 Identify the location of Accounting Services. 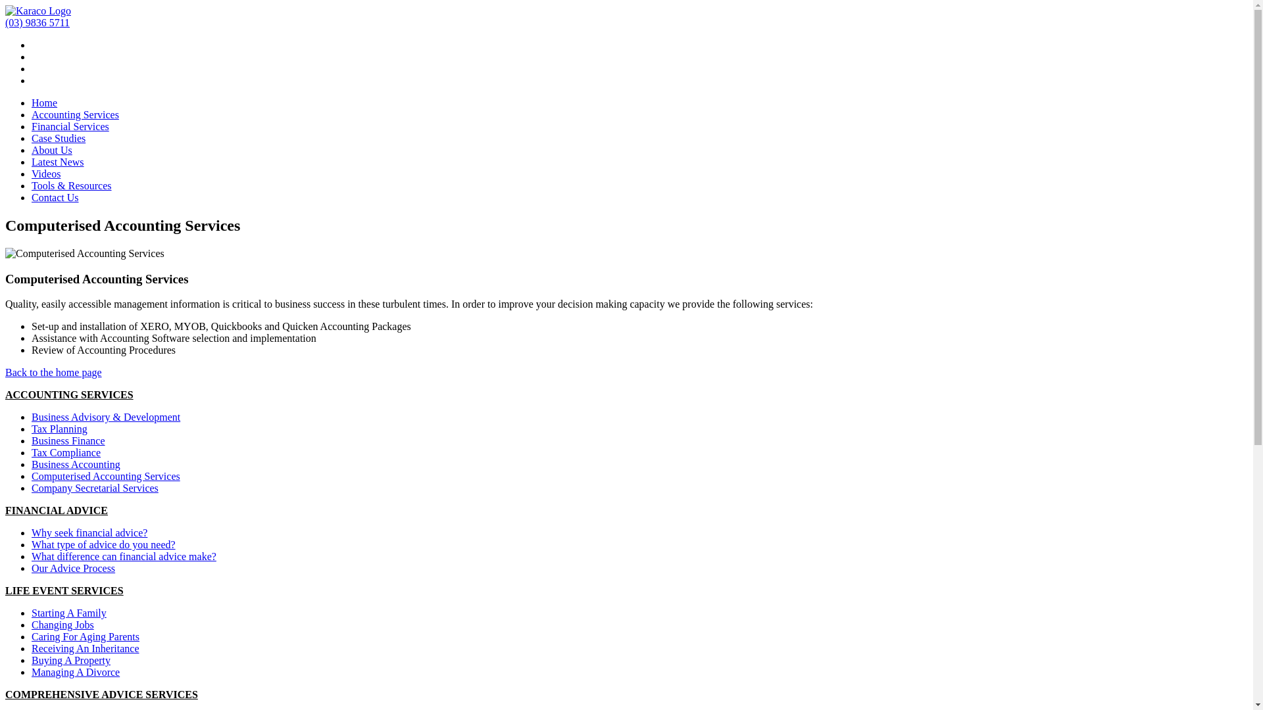
(75, 114).